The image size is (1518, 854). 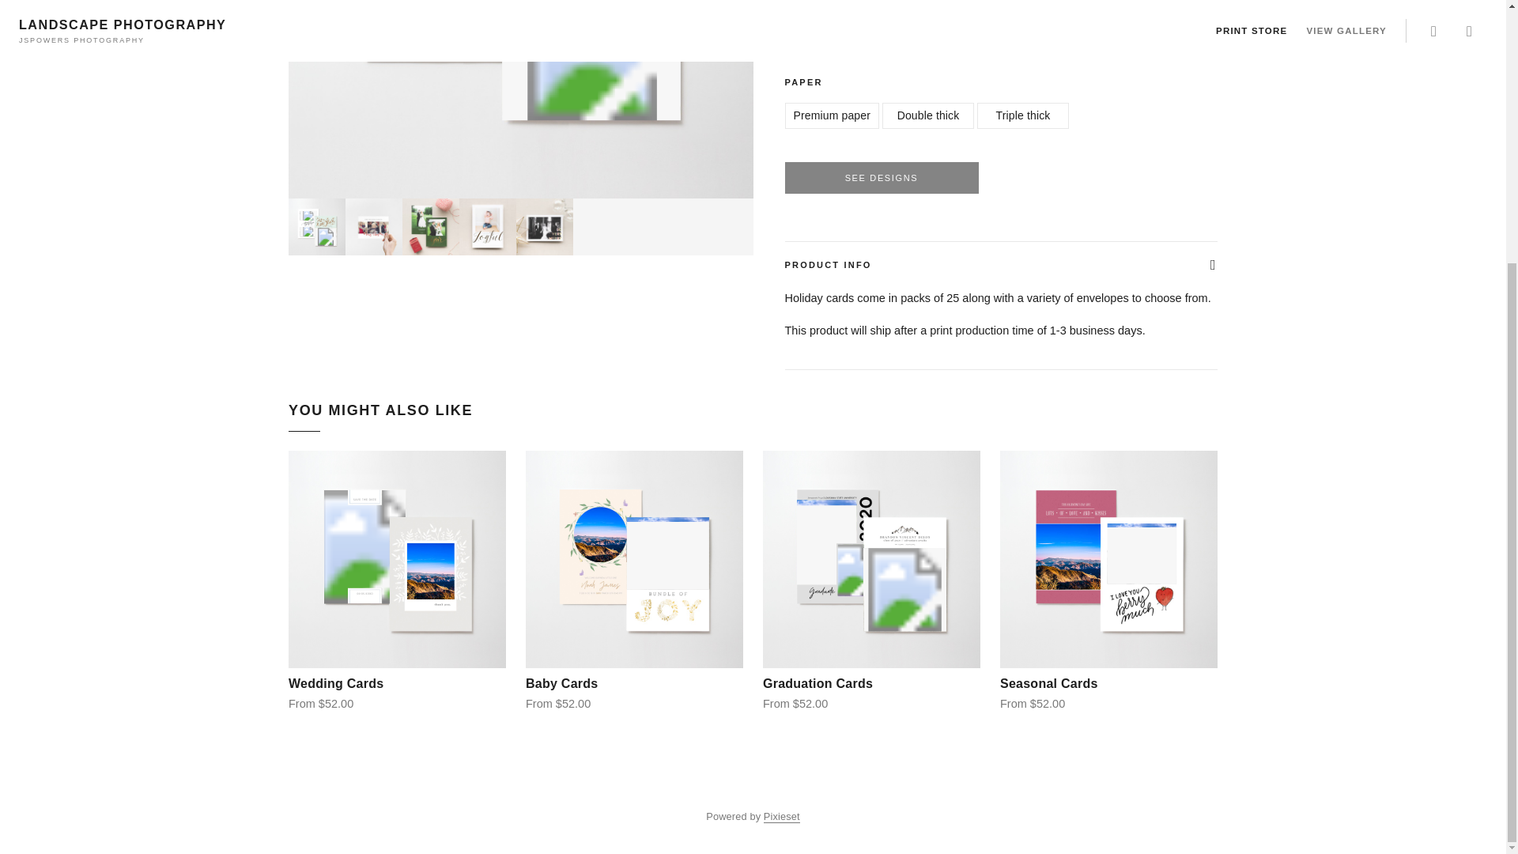 What do you see at coordinates (881, 178) in the screenshot?
I see `SEE DESIGNS` at bounding box center [881, 178].